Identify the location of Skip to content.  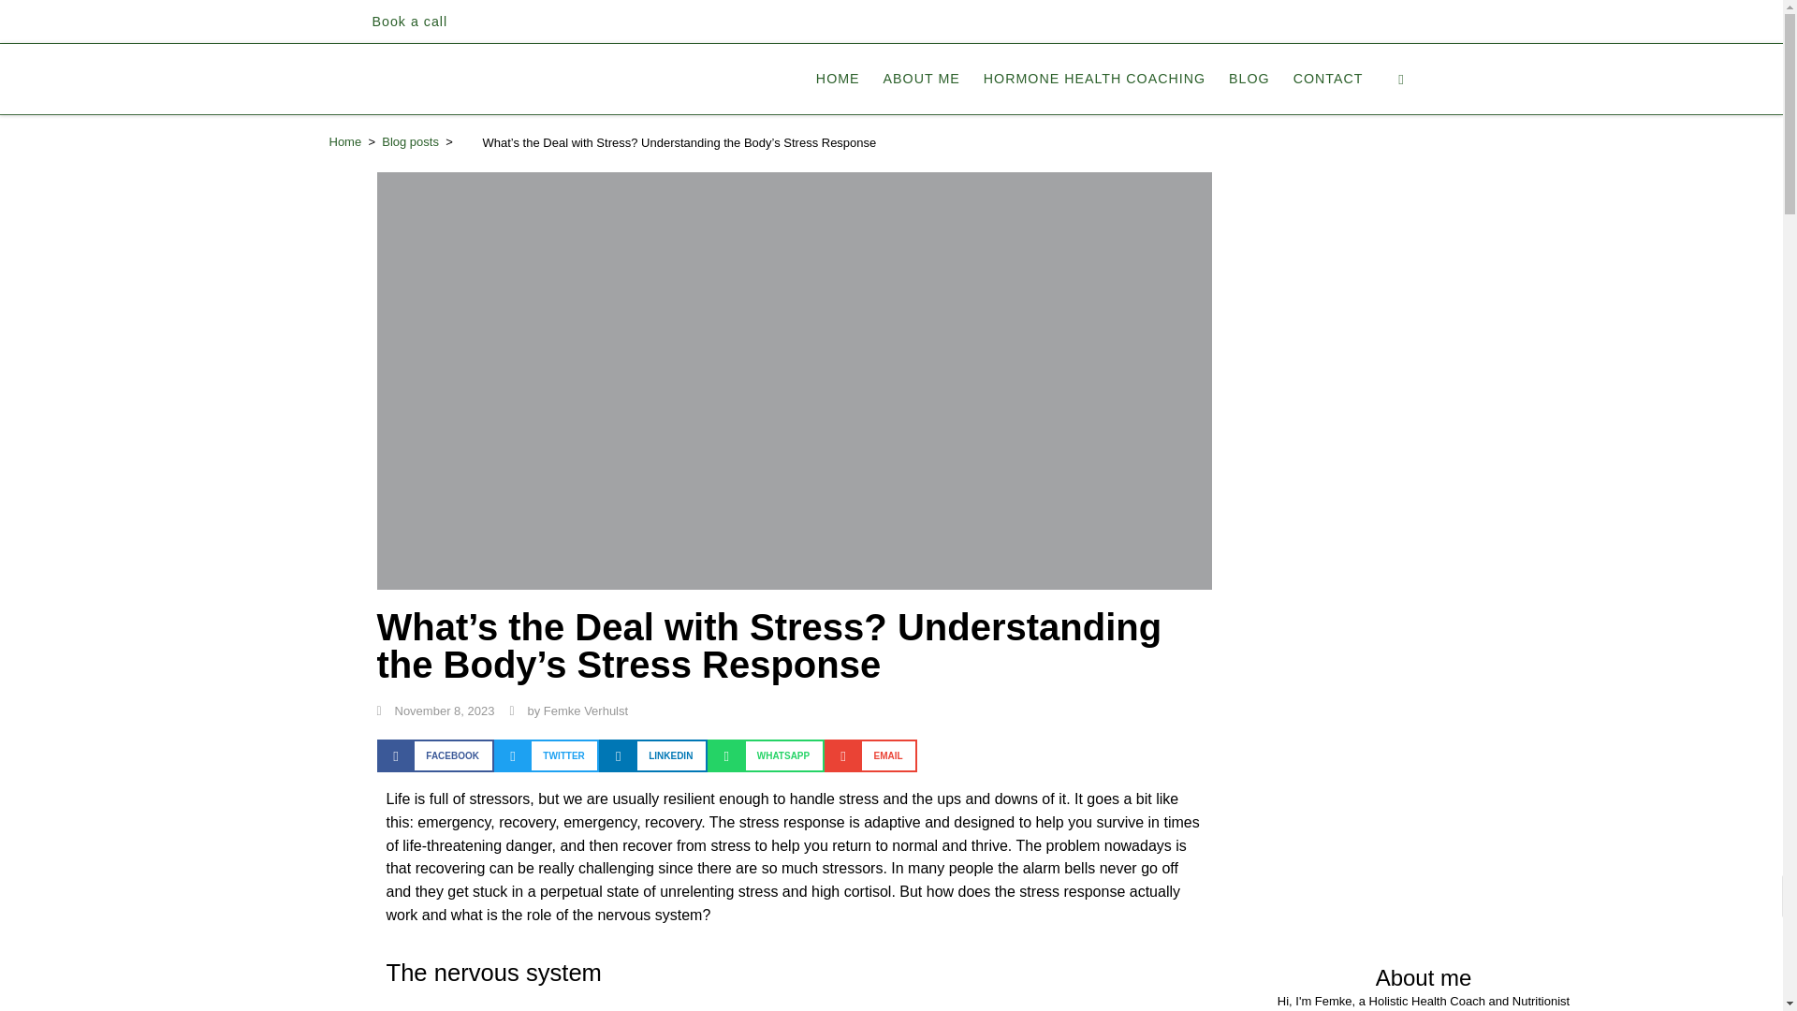
(75, 24).